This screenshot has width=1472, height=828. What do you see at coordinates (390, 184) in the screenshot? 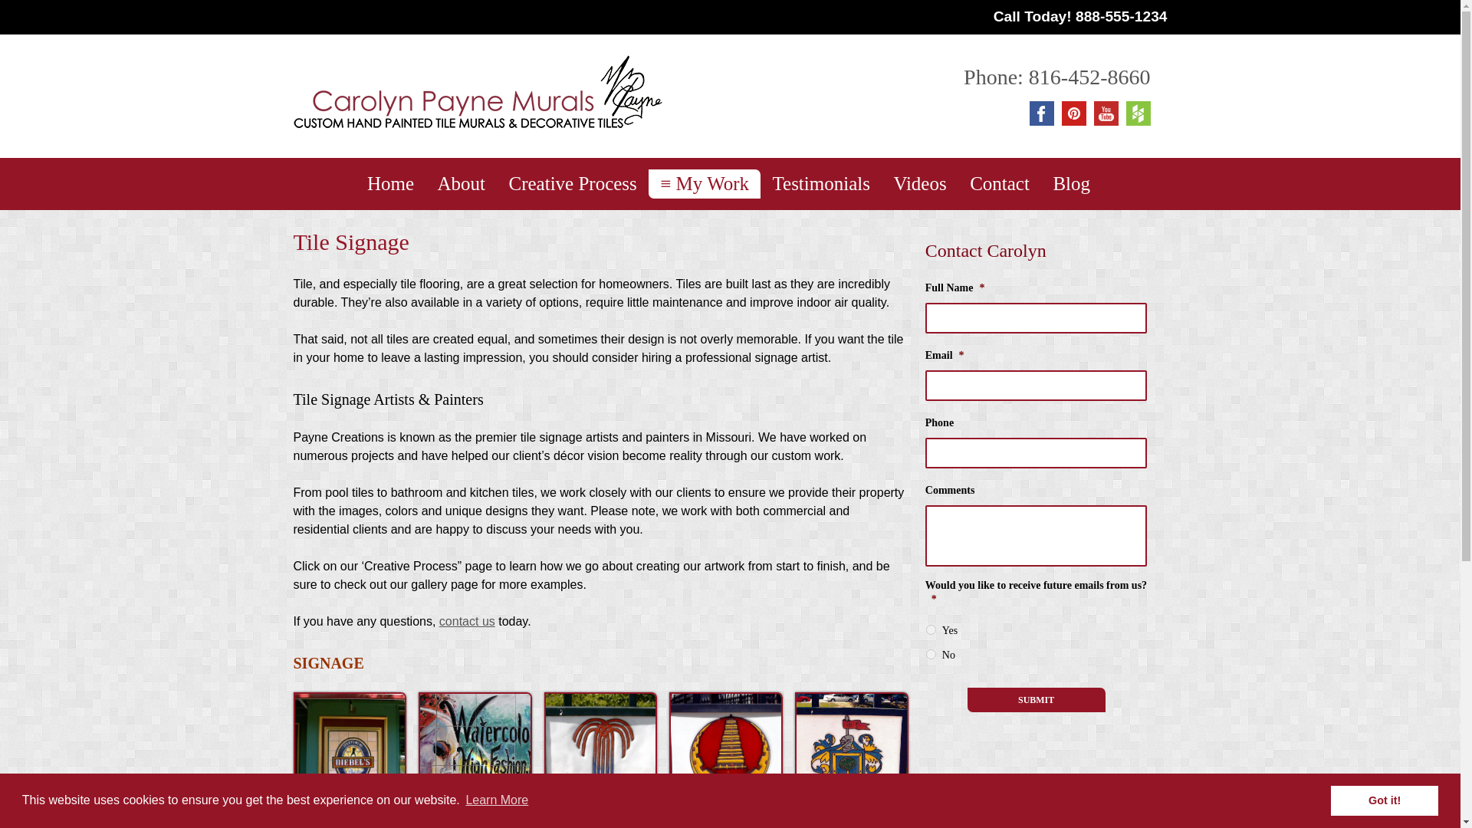
I see `Home` at bounding box center [390, 184].